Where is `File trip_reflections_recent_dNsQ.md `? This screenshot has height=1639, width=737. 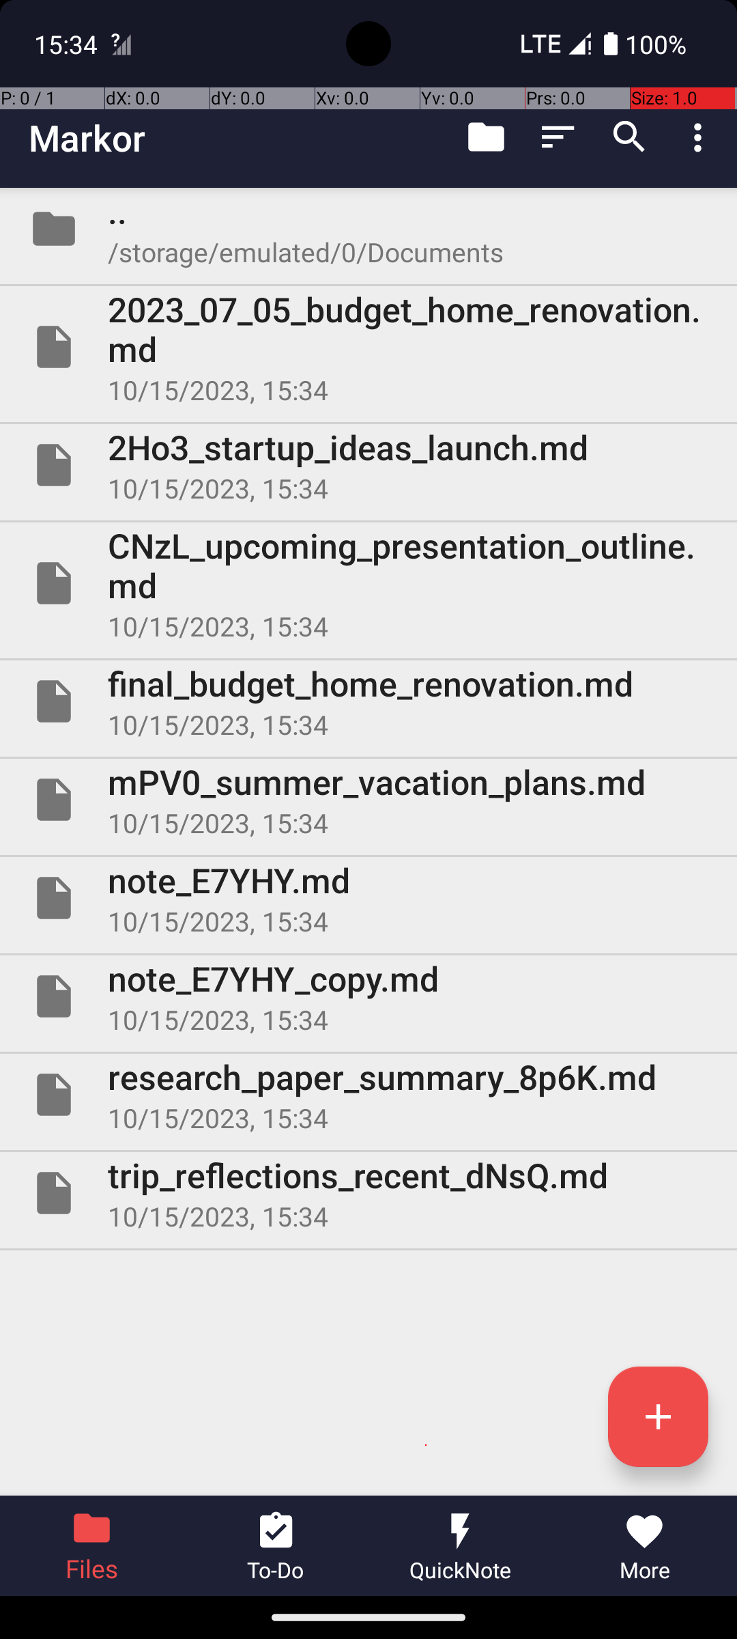 File trip_reflections_recent_dNsQ.md  is located at coordinates (369, 1193).